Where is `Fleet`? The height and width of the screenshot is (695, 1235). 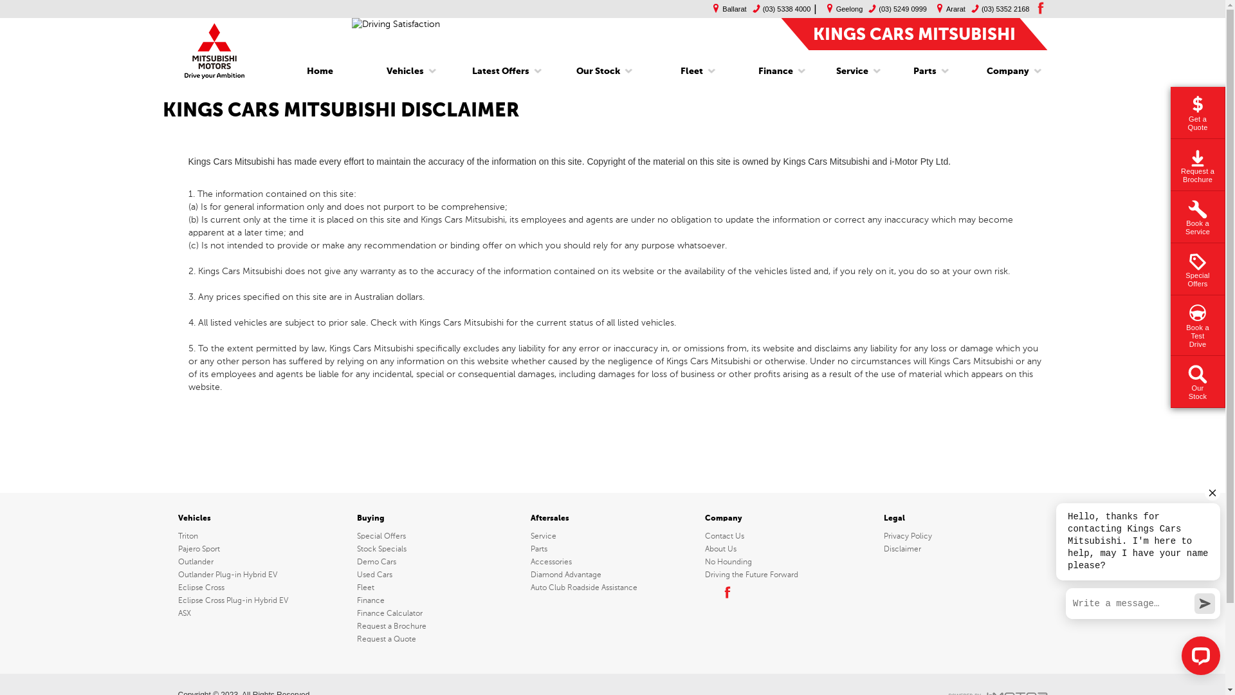
Fleet is located at coordinates (692, 71).